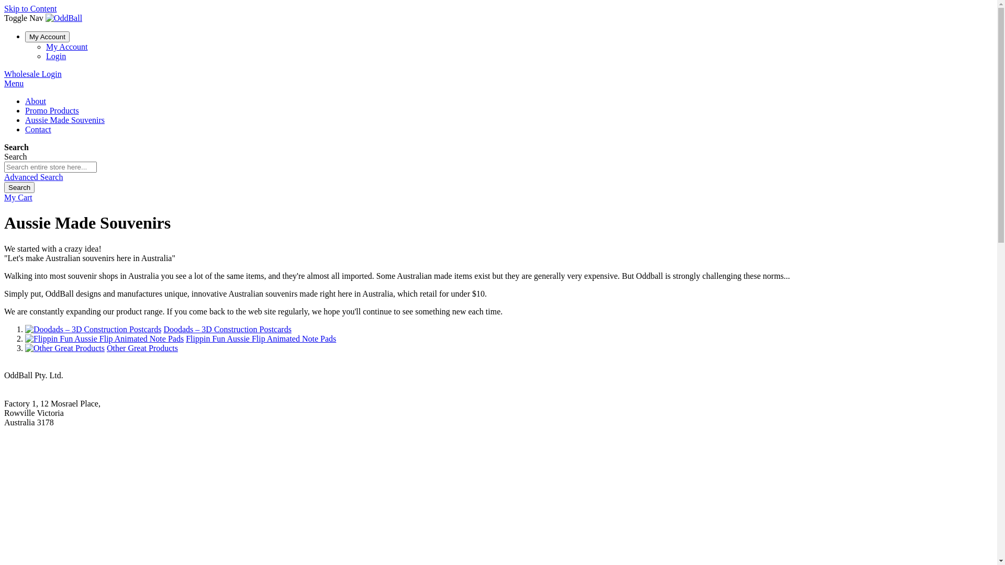 This screenshot has width=1005, height=565. What do you see at coordinates (65, 120) in the screenshot?
I see `Aussie Made Souvenirs` at bounding box center [65, 120].